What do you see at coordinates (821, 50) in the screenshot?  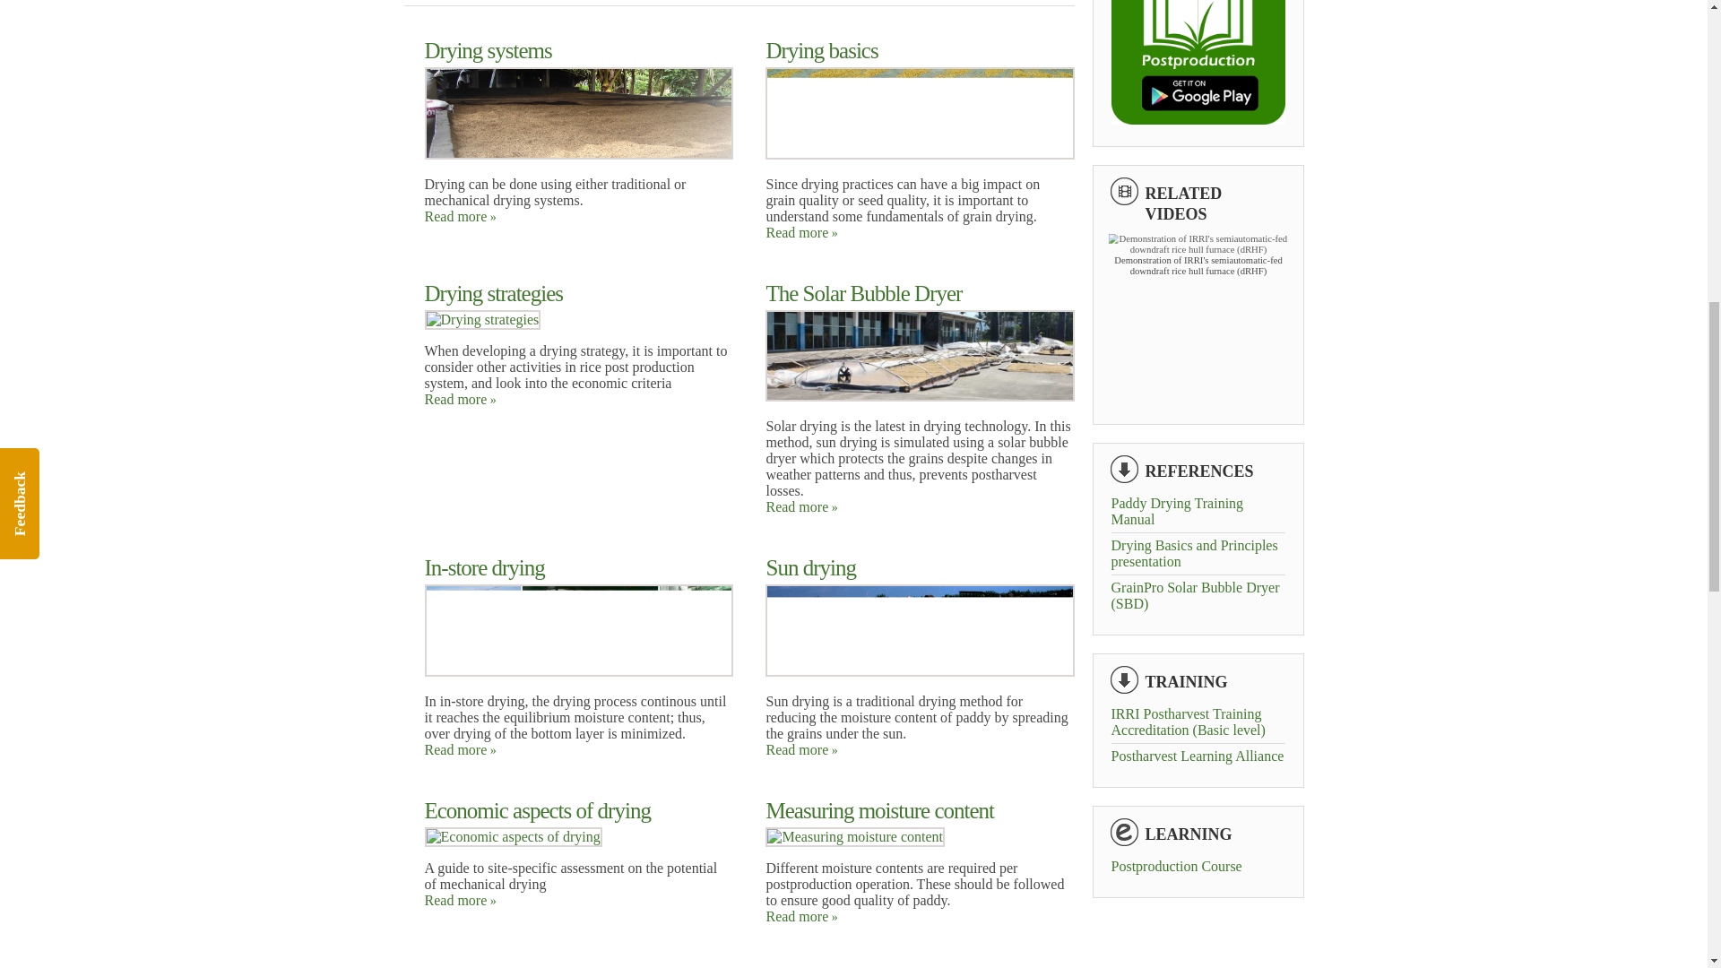 I see `Drying basics` at bounding box center [821, 50].